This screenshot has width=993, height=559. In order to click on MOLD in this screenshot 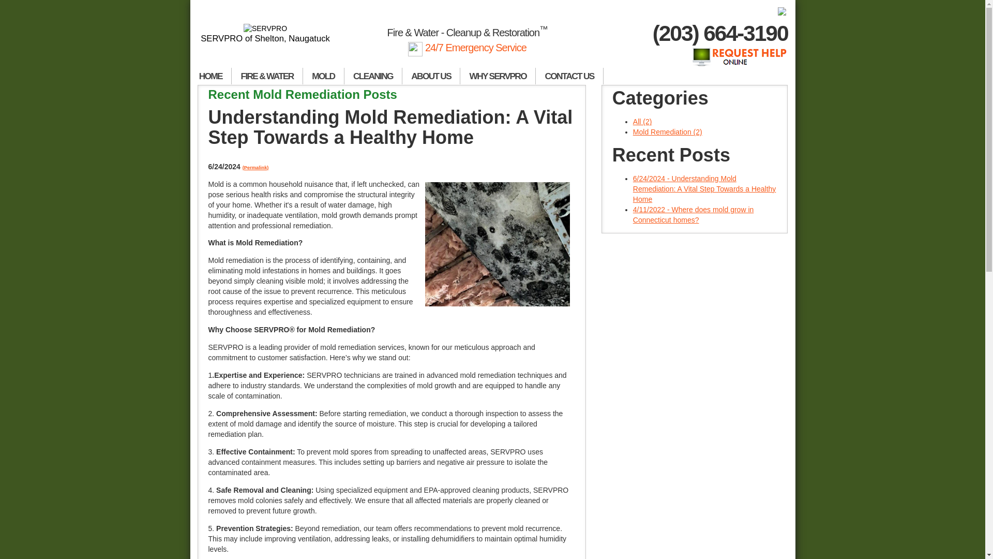, I will do `click(324, 76)`.